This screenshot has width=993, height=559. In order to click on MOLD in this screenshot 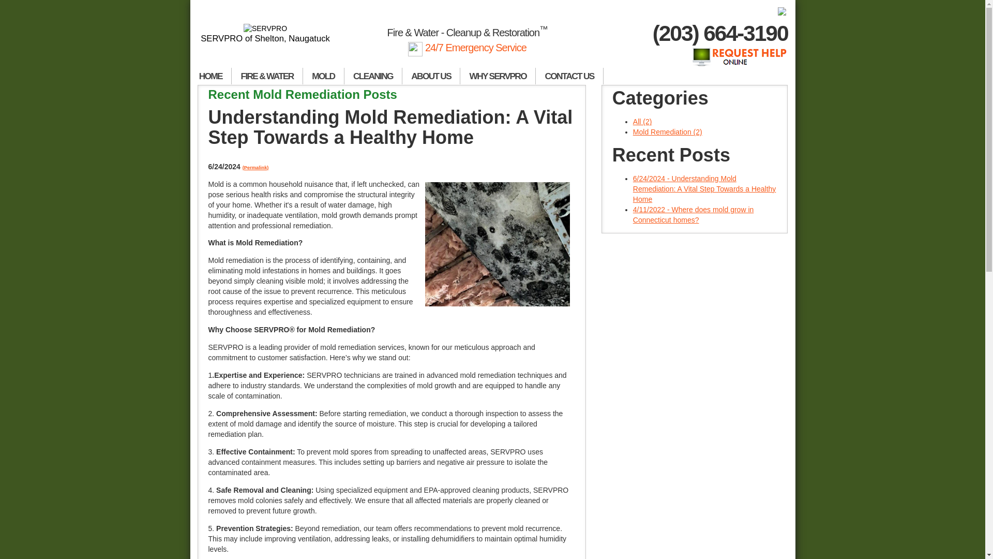, I will do `click(324, 76)`.